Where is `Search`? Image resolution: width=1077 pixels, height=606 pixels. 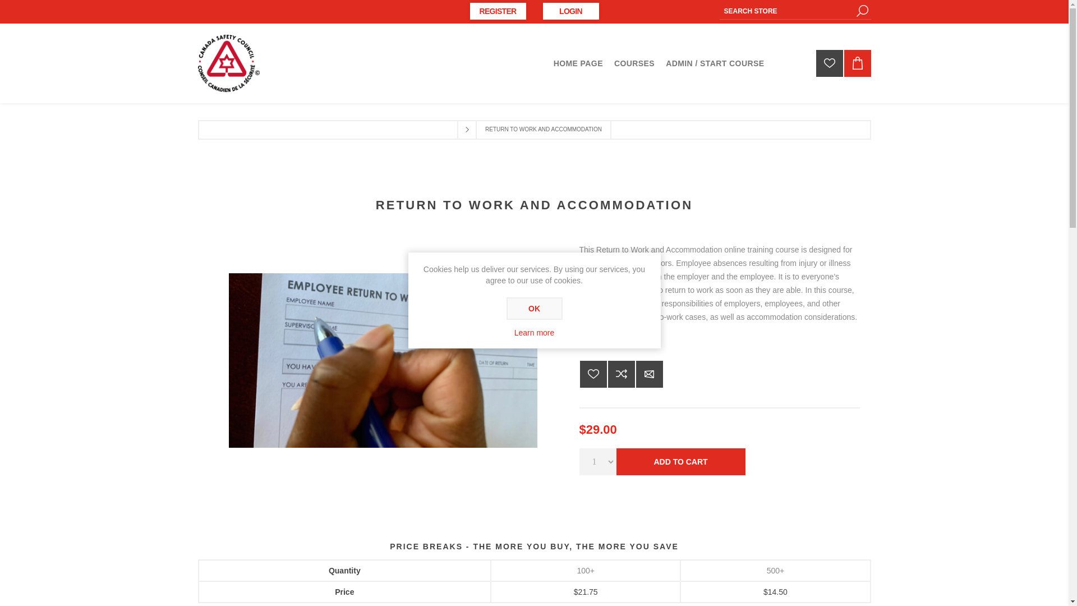 Search is located at coordinates (862, 11).